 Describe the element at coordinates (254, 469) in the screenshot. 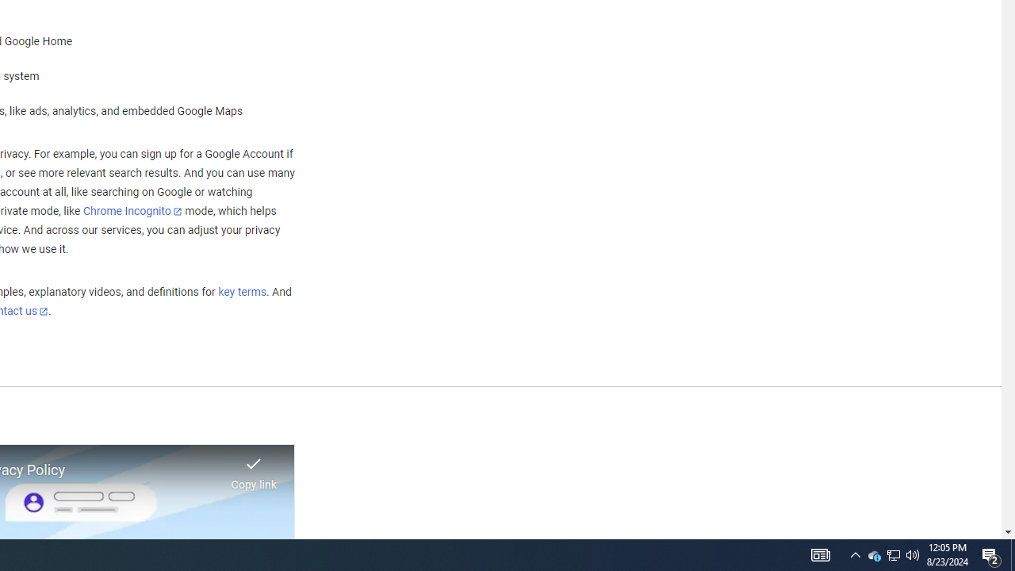

I see `Link copied to clipboard` at that location.